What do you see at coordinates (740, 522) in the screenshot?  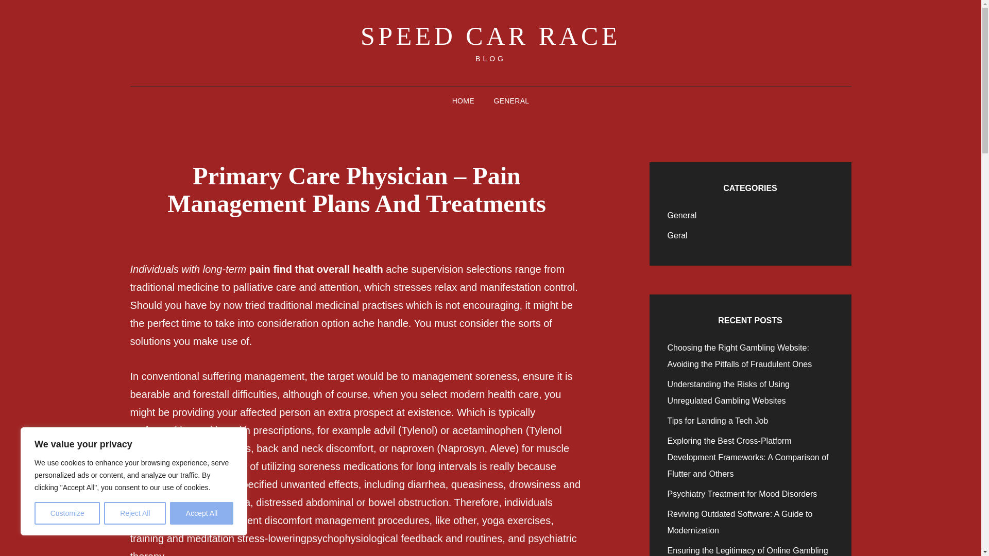 I see `Reviving Outdated Software: A Guide to Modernization` at bounding box center [740, 522].